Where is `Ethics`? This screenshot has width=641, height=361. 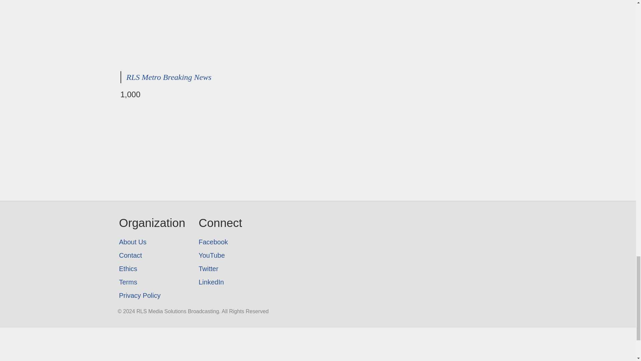
Ethics is located at coordinates (152, 269).